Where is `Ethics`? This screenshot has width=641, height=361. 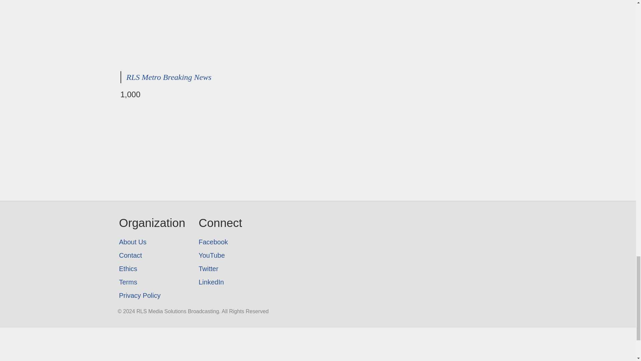
Ethics is located at coordinates (152, 269).